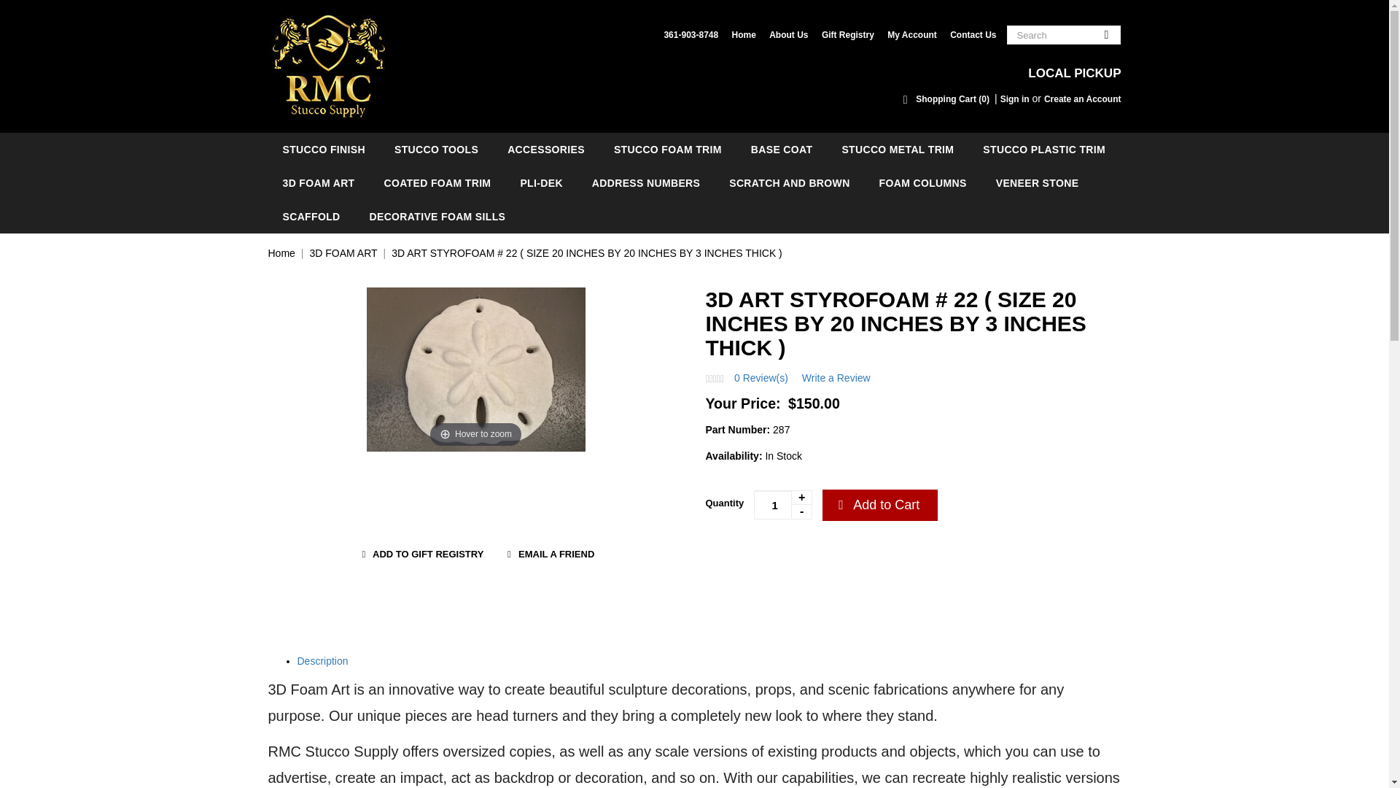 This screenshot has height=788, width=1400. What do you see at coordinates (923, 182) in the screenshot?
I see `FOAM COLUMNS` at bounding box center [923, 182].